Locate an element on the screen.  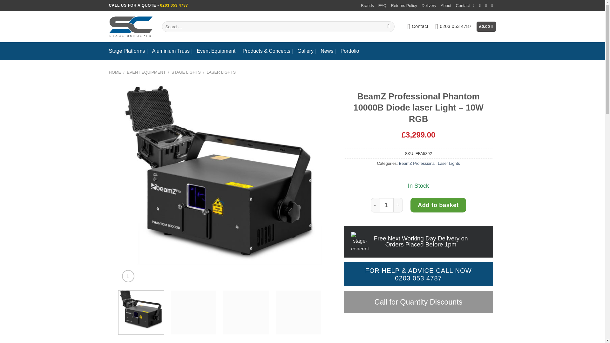
0203 053 4787 is located at coordinates (453, 27).